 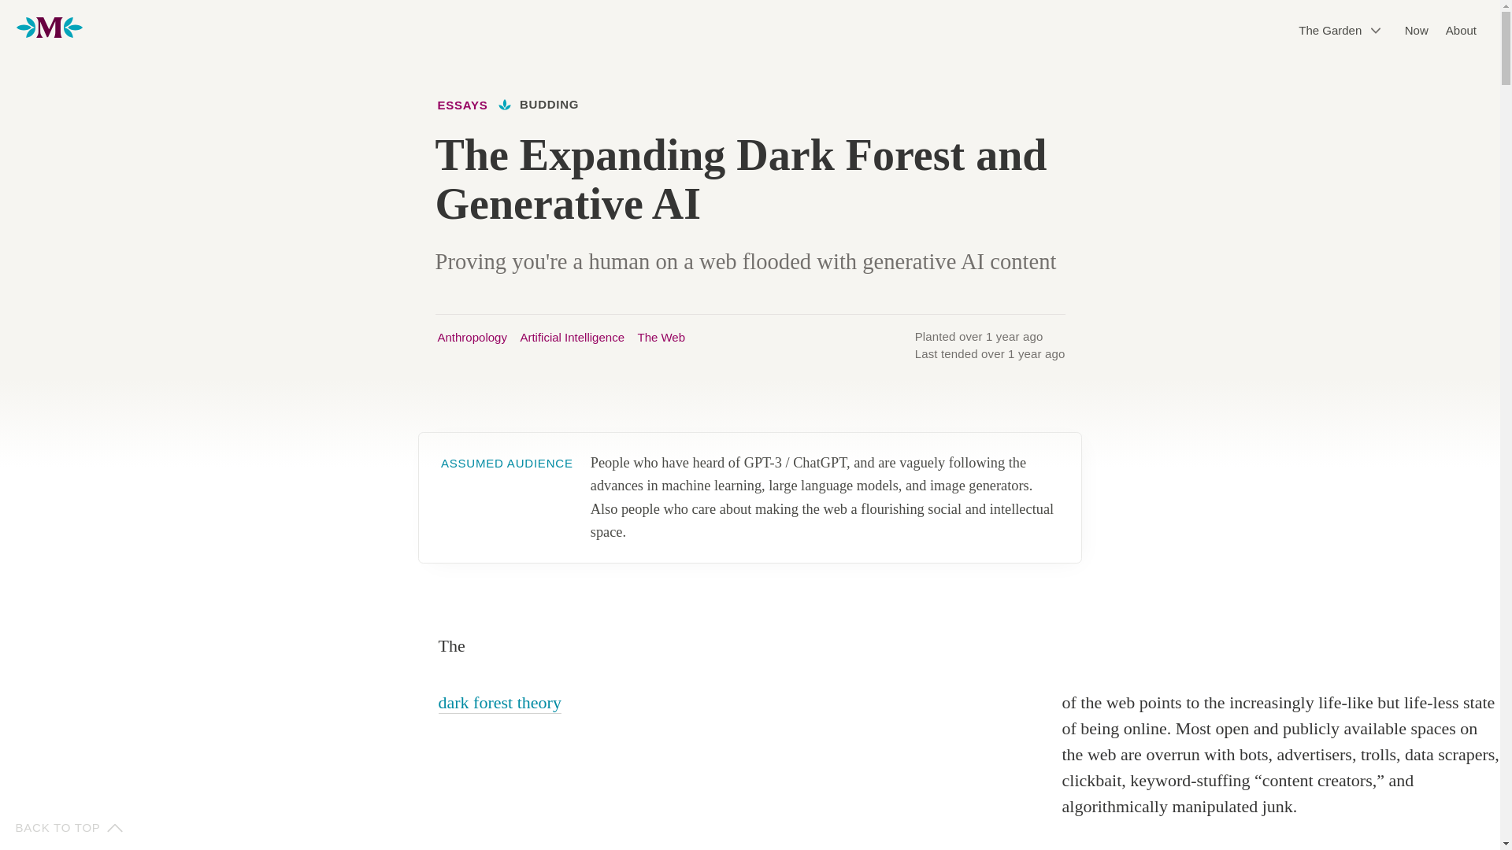 What do you see at coordinates (469, 105) in the screenshot?
I see `ESSAYS` at bounding box center [469, 105].